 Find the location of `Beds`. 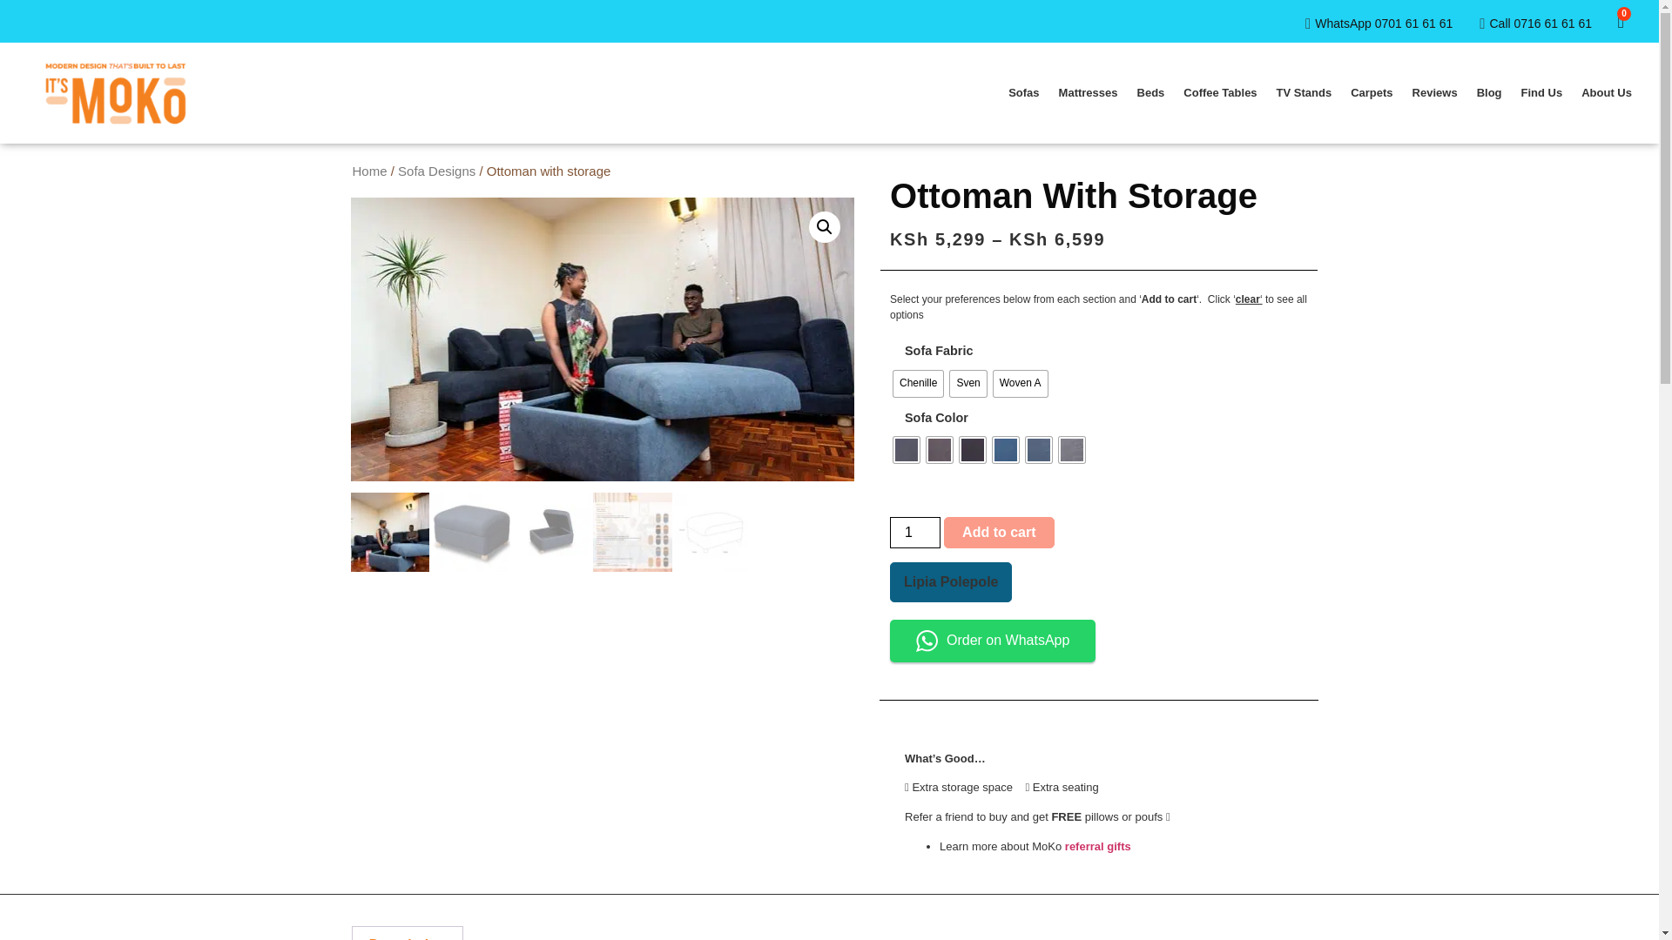

Beds is located at coordinates (1151, 92).